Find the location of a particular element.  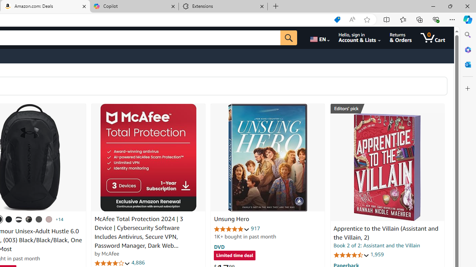

+14 is located at coordinates (59, 219).